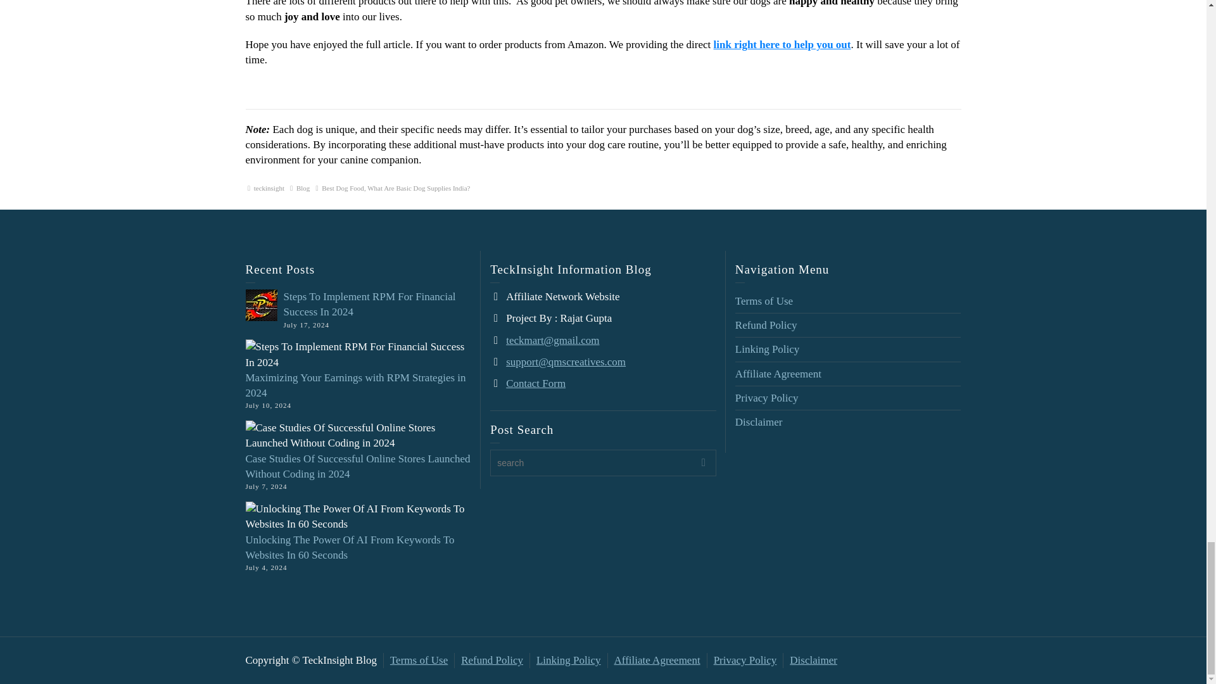 This screenshot has height=684, width=1216. I want to click on link right here to help you out, so click(783, 44).